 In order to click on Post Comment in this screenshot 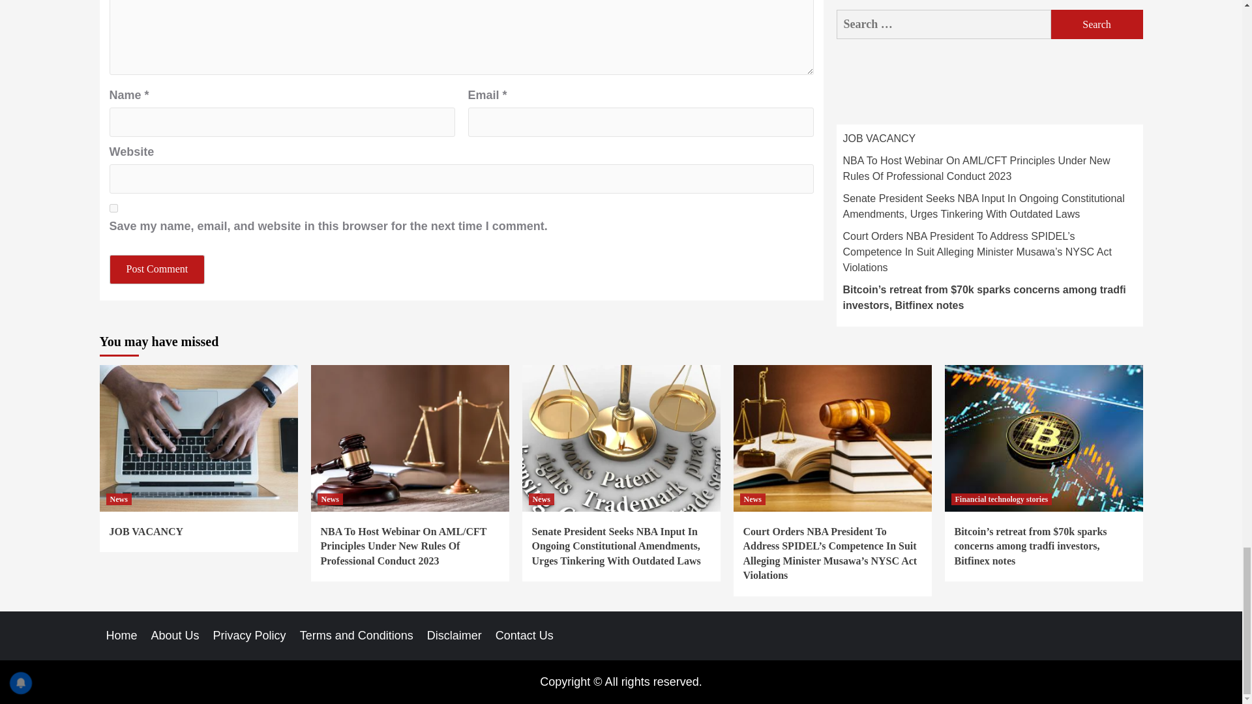, I will do `click(157, 269)`.